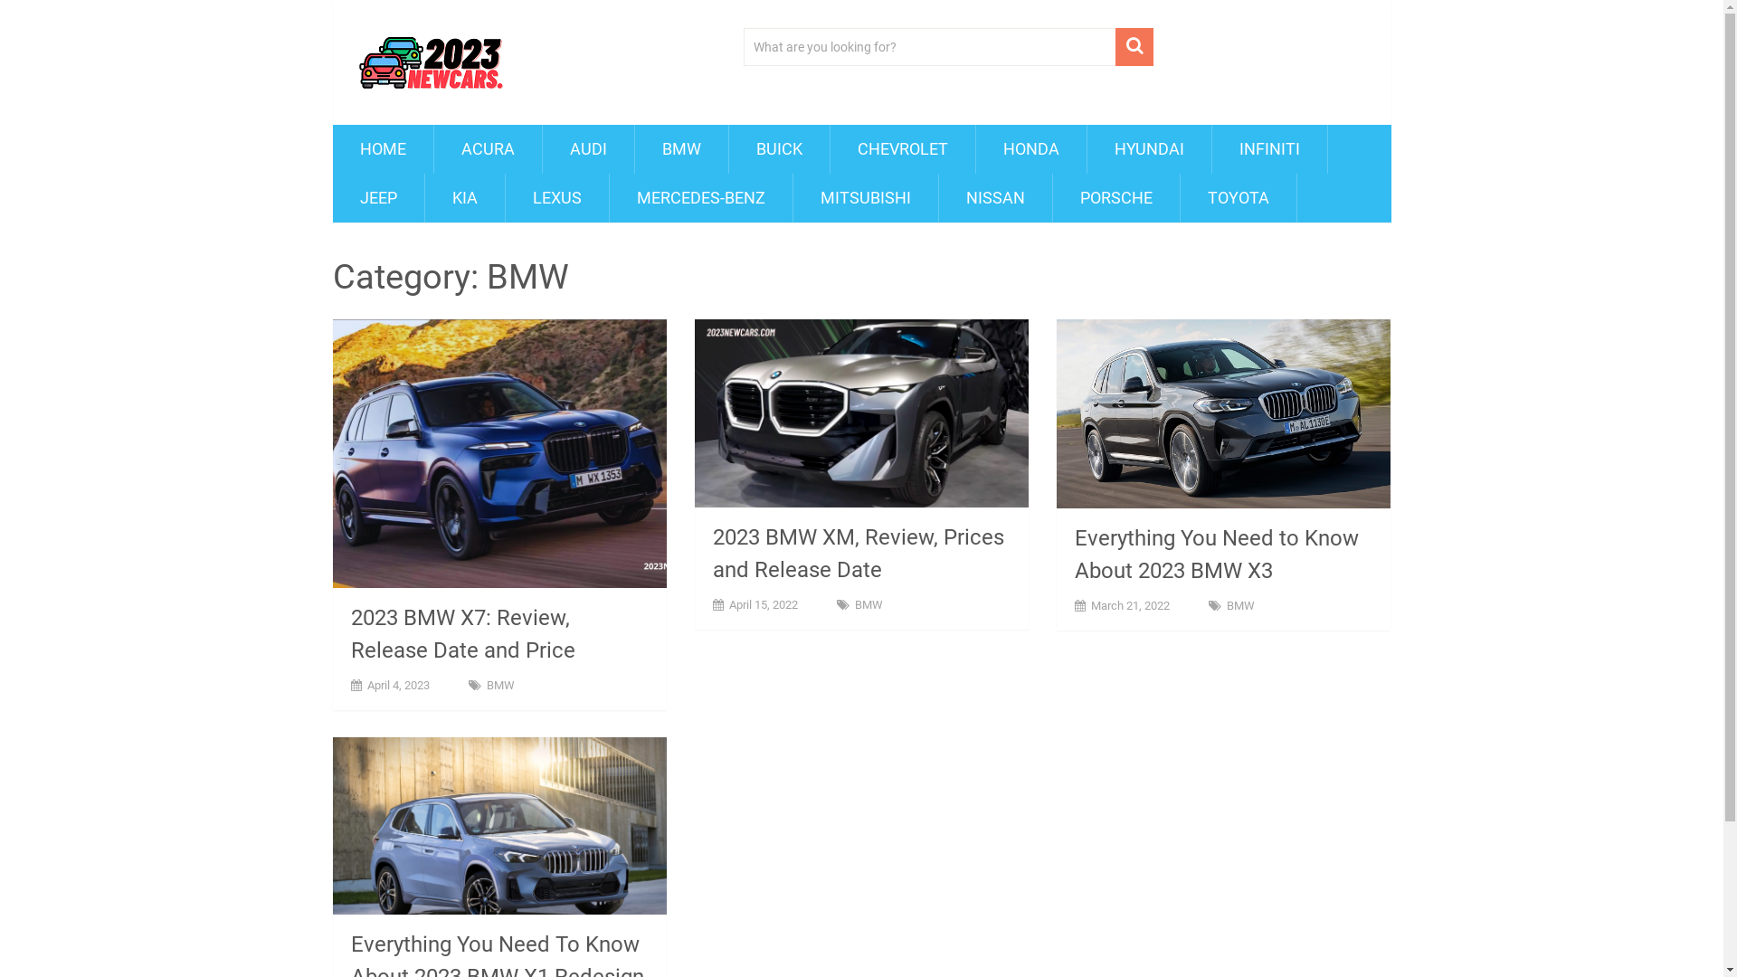 The height and width of the screenshot is (977, 1737). What do you see at coordinates (1030, 149) in the screenshot?
I see `HONDA` at bounding box center [1030, 149].